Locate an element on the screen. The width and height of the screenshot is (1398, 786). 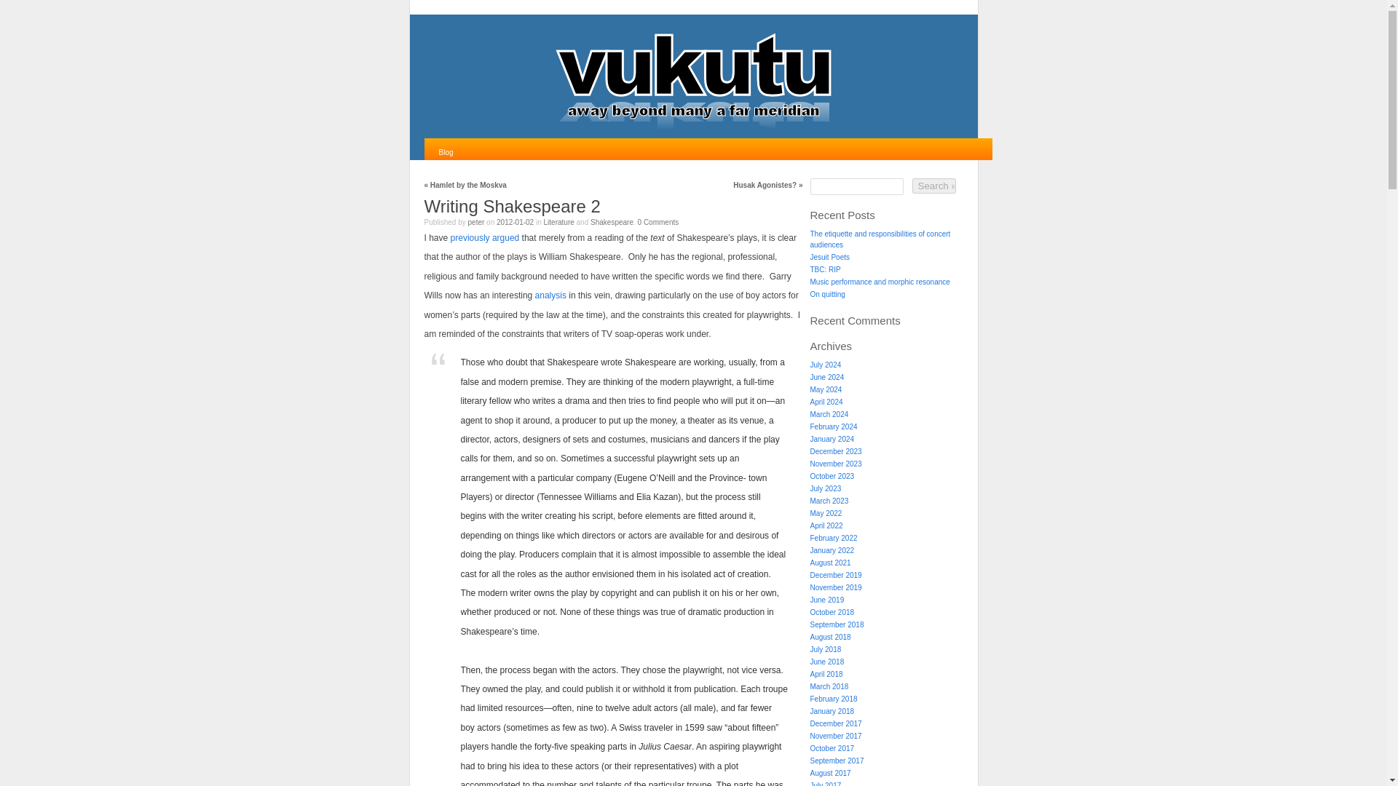
Writing Shakespeare 2 is located at coordinates (511, 207).